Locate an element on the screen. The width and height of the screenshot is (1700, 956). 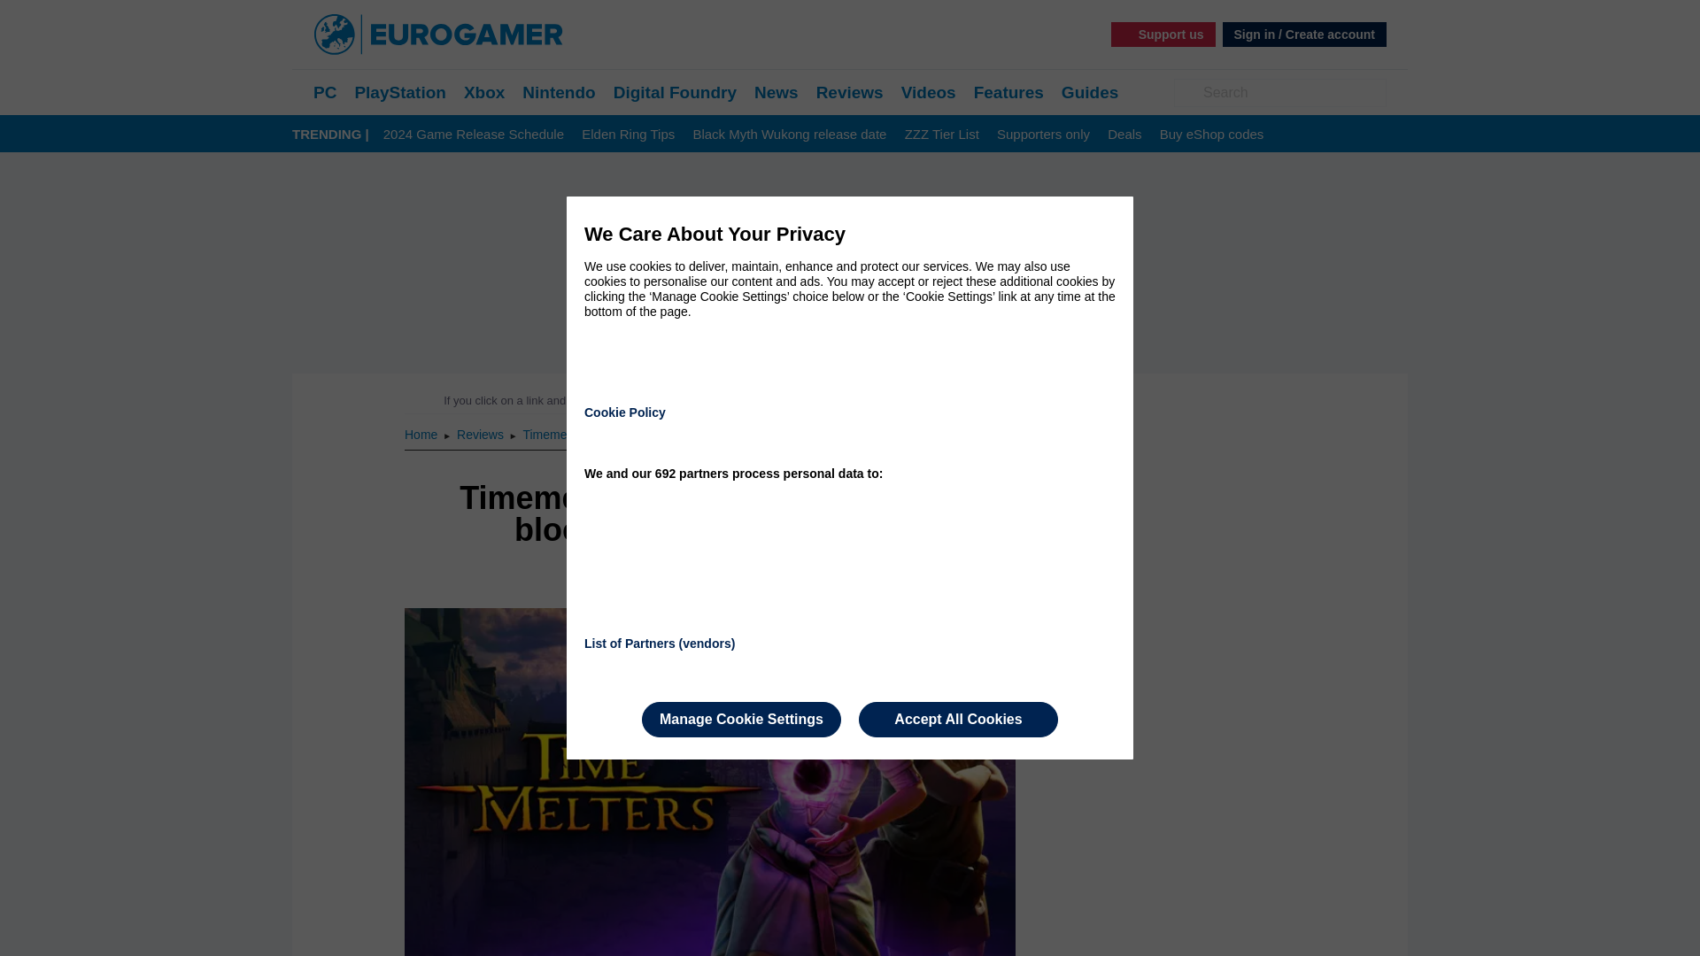
Support us is located at coordinates (1163, 34).